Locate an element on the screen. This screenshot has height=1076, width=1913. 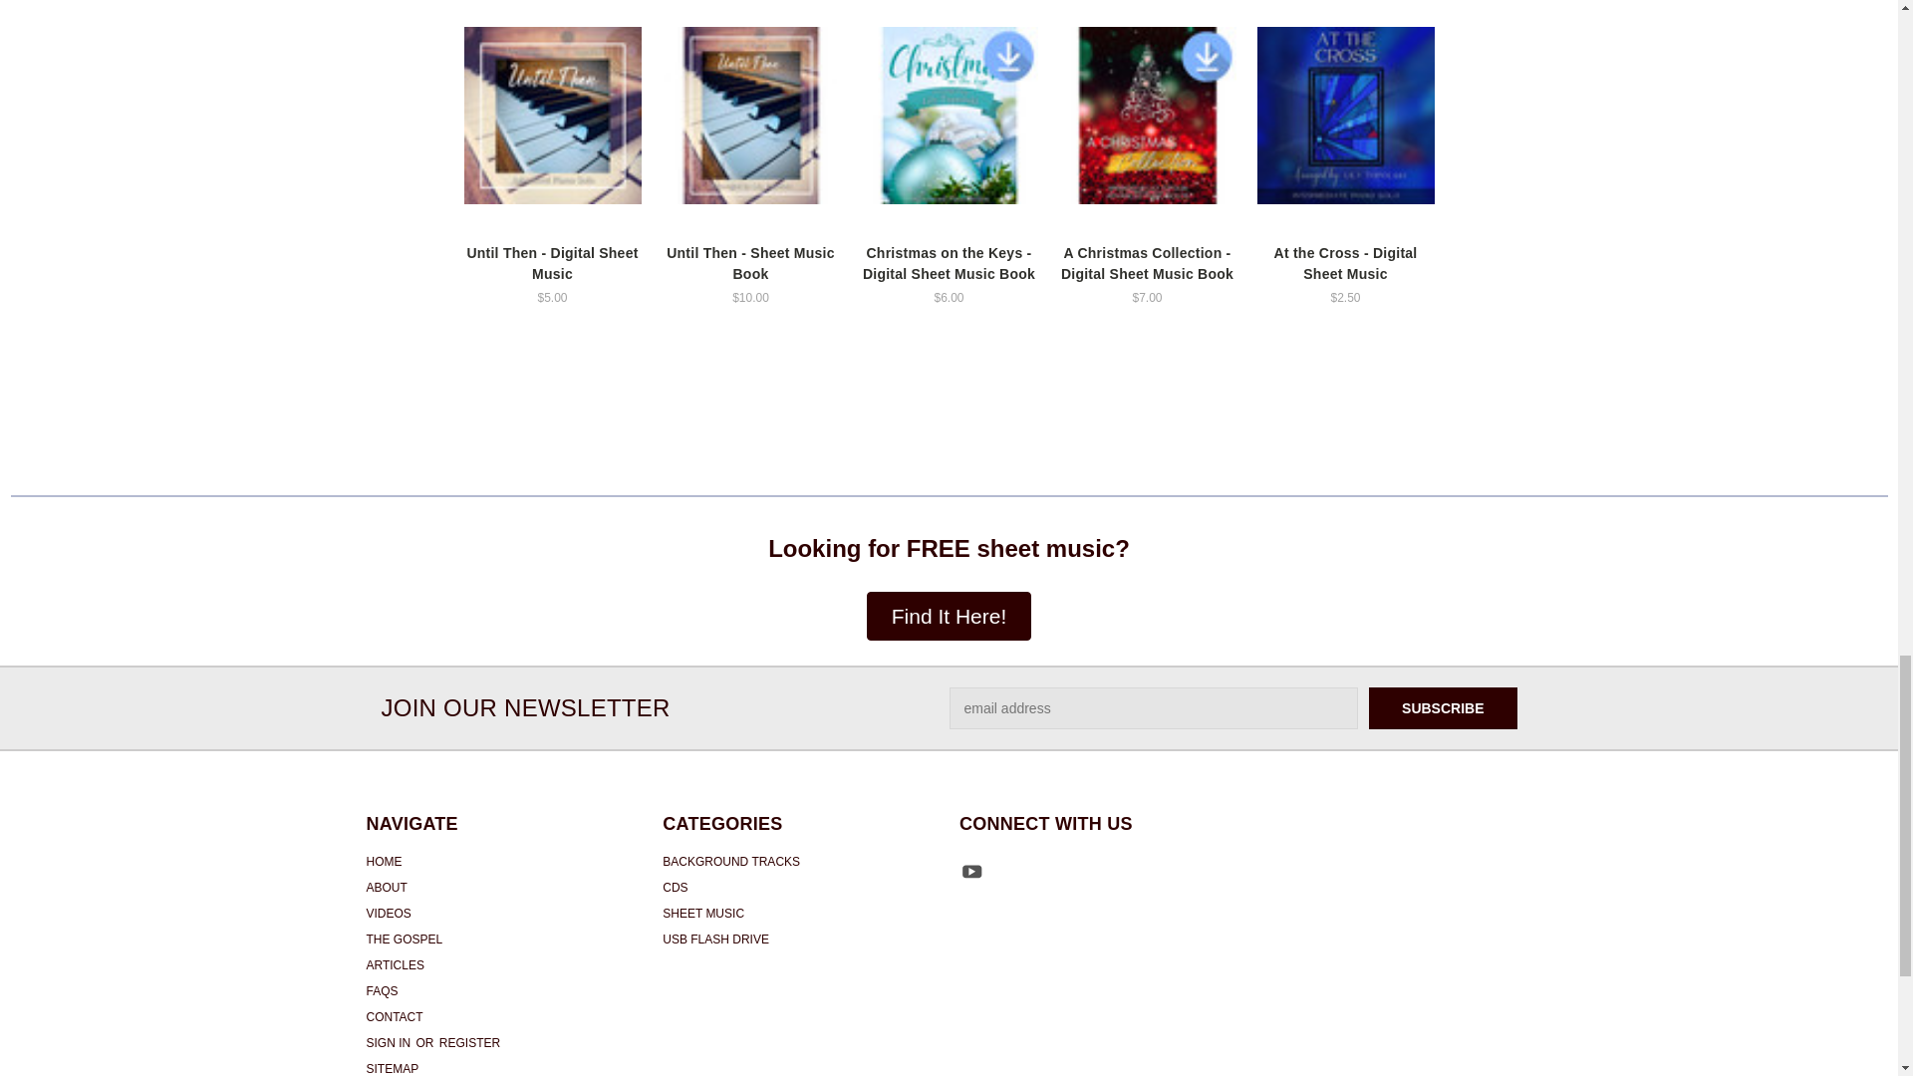
Subscribe is located at coordinates (1443, 708).